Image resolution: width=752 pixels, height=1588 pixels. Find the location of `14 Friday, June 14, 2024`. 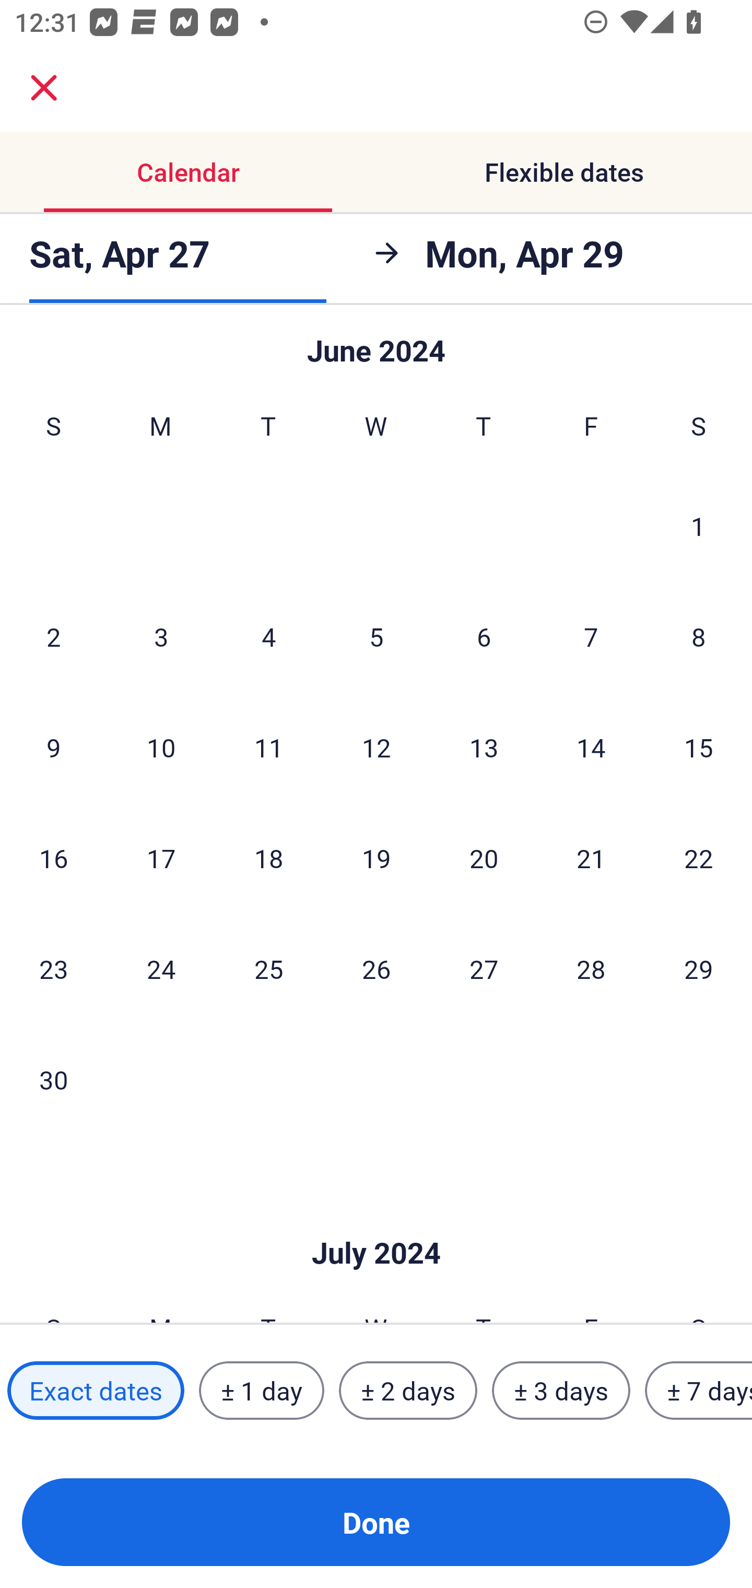

14 Friday, June 14, 2024 is located at coordinates (591, 747).